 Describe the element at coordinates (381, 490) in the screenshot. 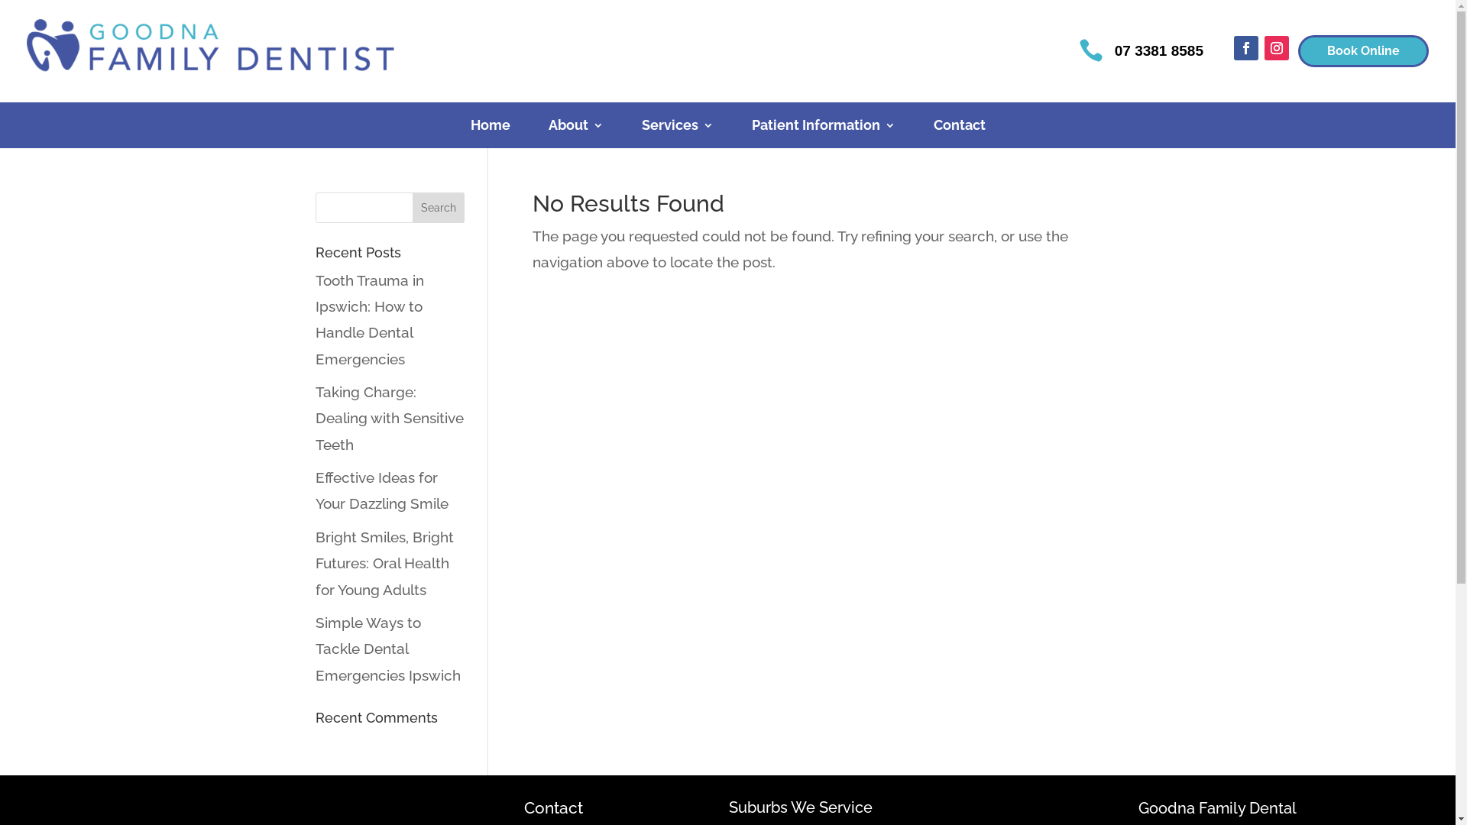

I see `Effective Ideas for Your Dazzling Smile` at that location.